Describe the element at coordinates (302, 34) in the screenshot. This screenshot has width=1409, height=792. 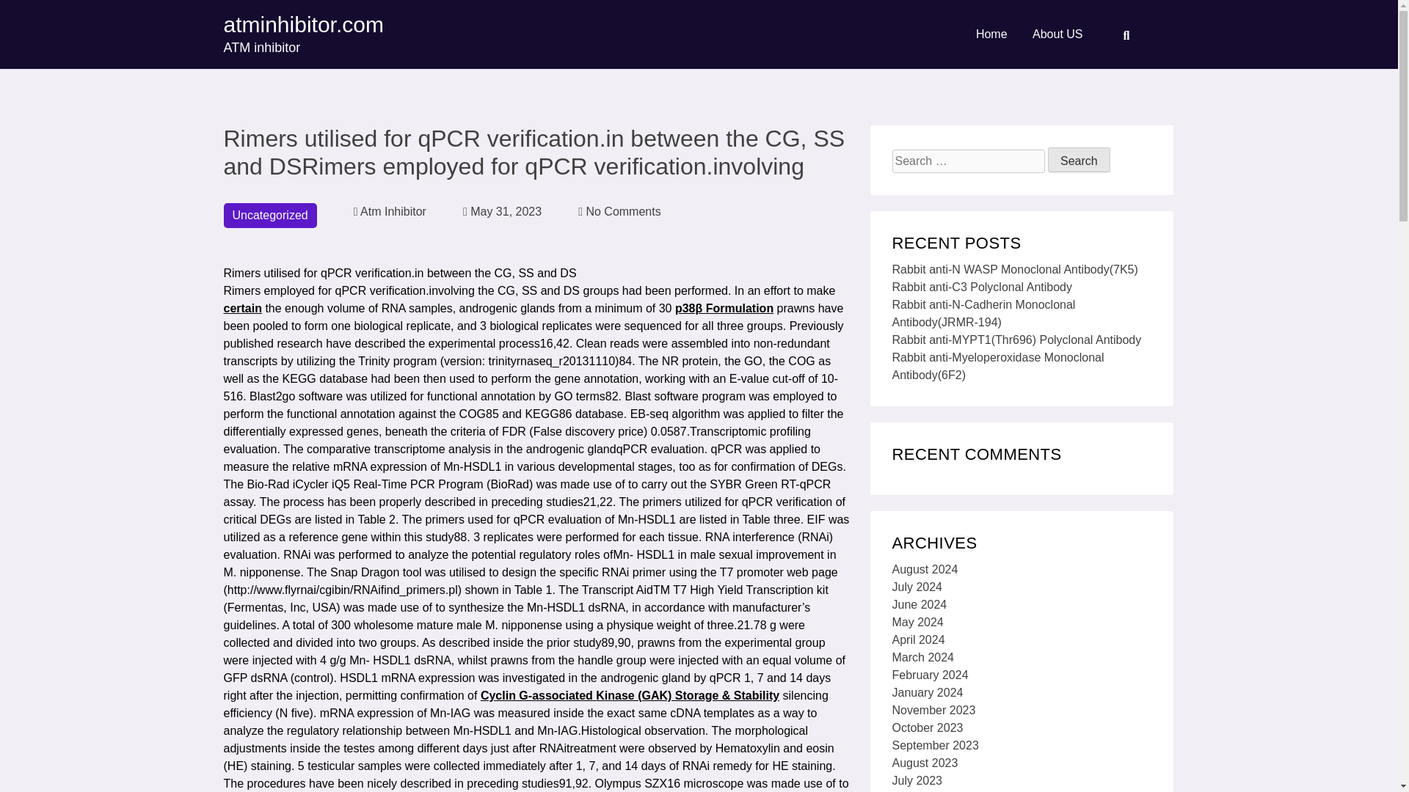
I see `Atm Inhibitor` at that location.